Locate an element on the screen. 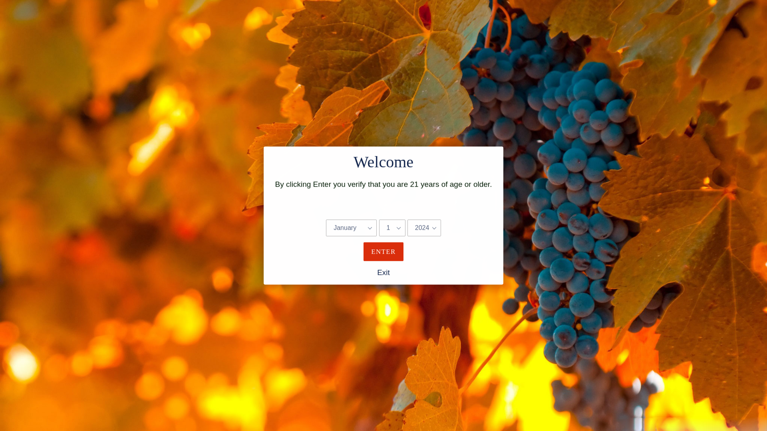  Submit is located at coordinates (697, 29).